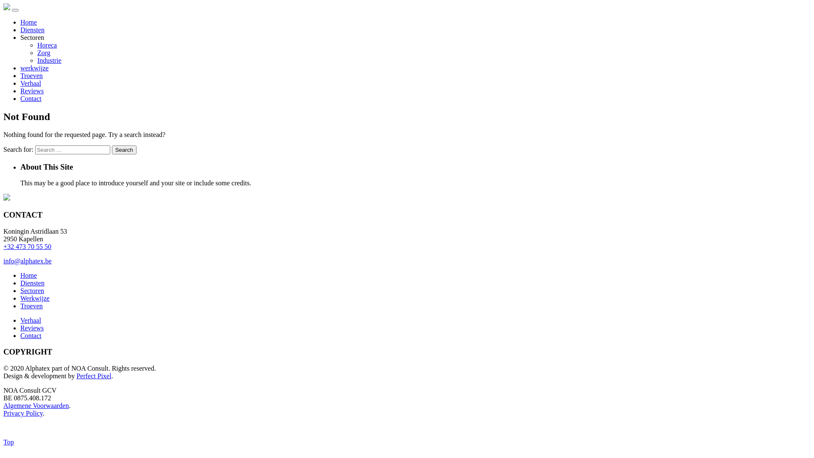  Describe the element at coordinates (32, 283) in the screenshot. I see `Diensten` at that location.